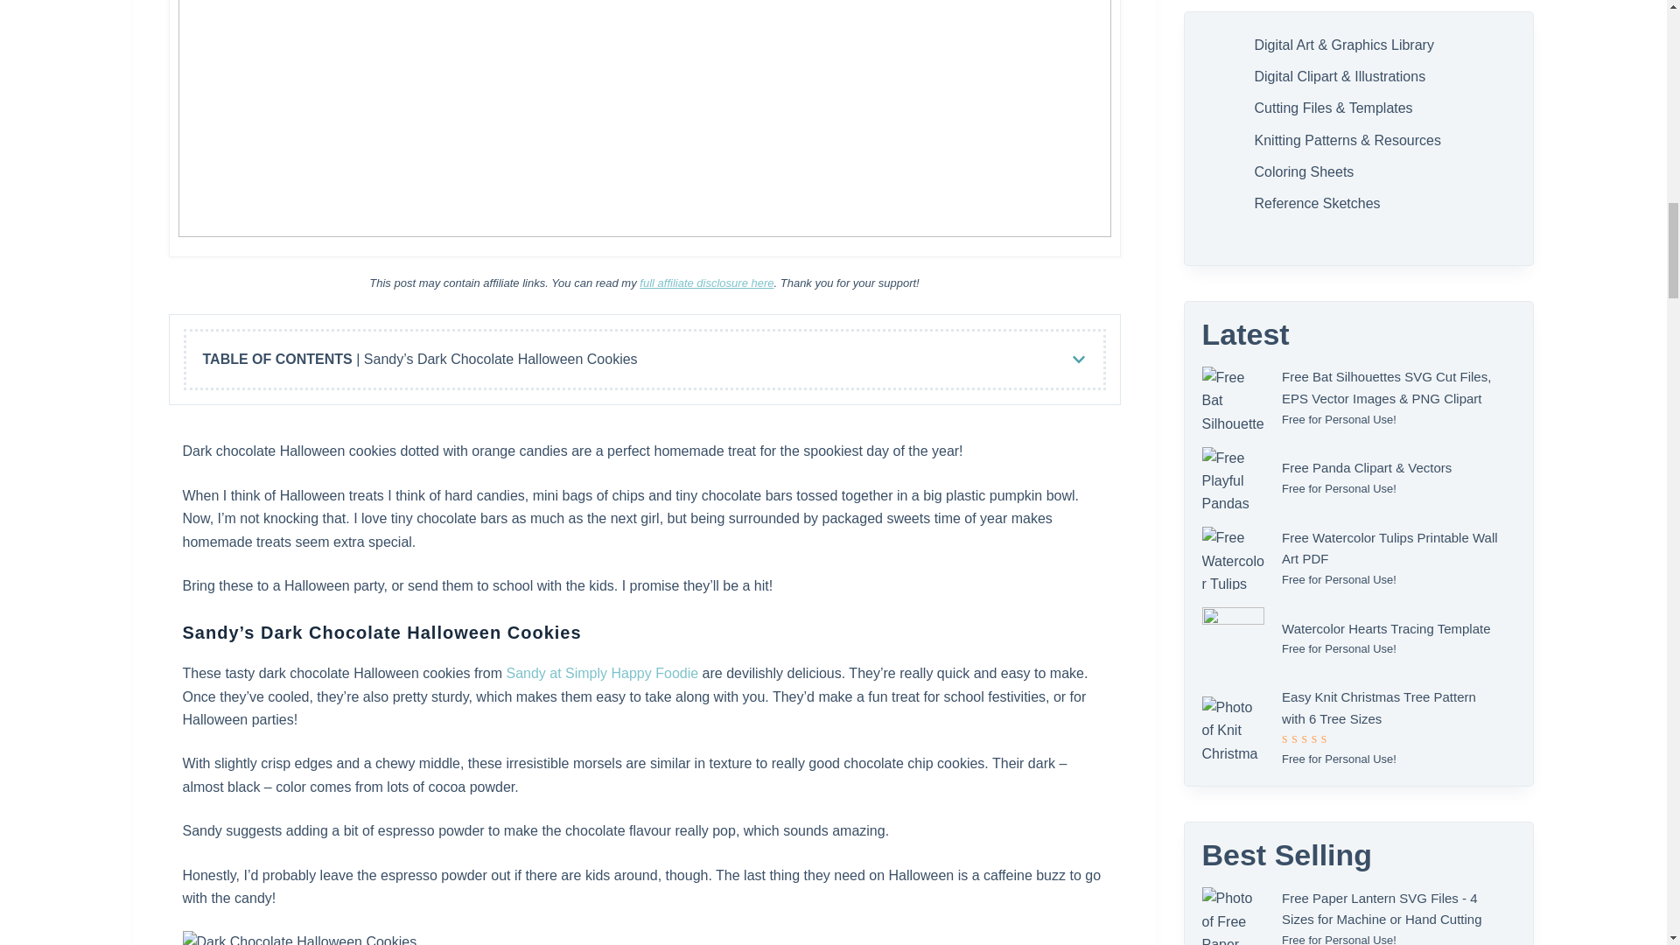 The height and width of the screenshot is (945, 1680). I want to click on full affiliate disclosure here, so click(706, 283).